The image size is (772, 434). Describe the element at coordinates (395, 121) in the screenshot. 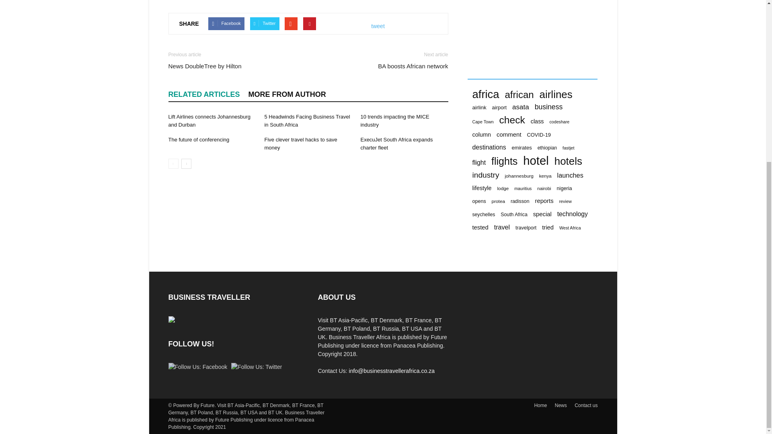

I see `10 trends impacting the MICE industry` at that location.